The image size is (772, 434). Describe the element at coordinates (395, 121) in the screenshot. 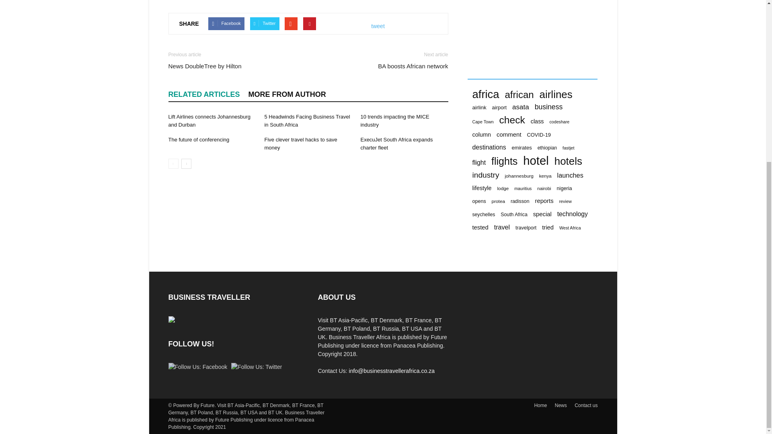

I see `10 trends impacting the MICE industry` at that location.